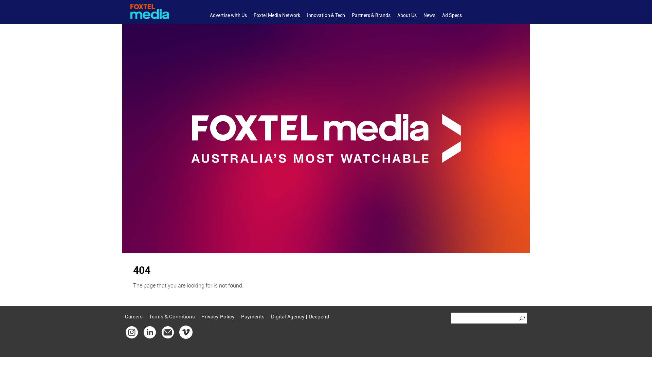 The height and width of the screenshot is (367, 652). What do you see at coordinates (452, 16) in the screenshot?
I see `Ad Specs` at bounding box center [452, 16].